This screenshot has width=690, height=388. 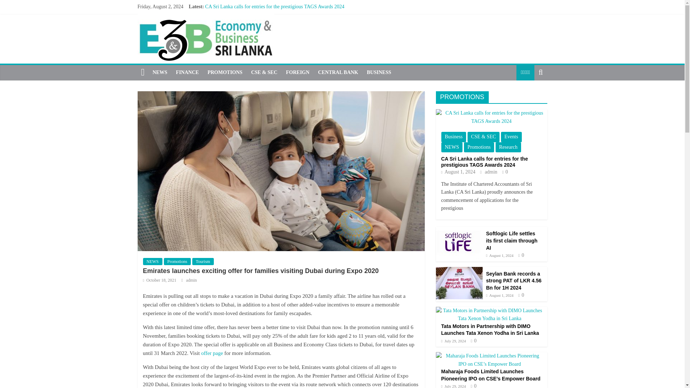 What do you see at coordinates (458, 172) in the screenshot?
I see `10:02 am` at bounding box center [458, 172].